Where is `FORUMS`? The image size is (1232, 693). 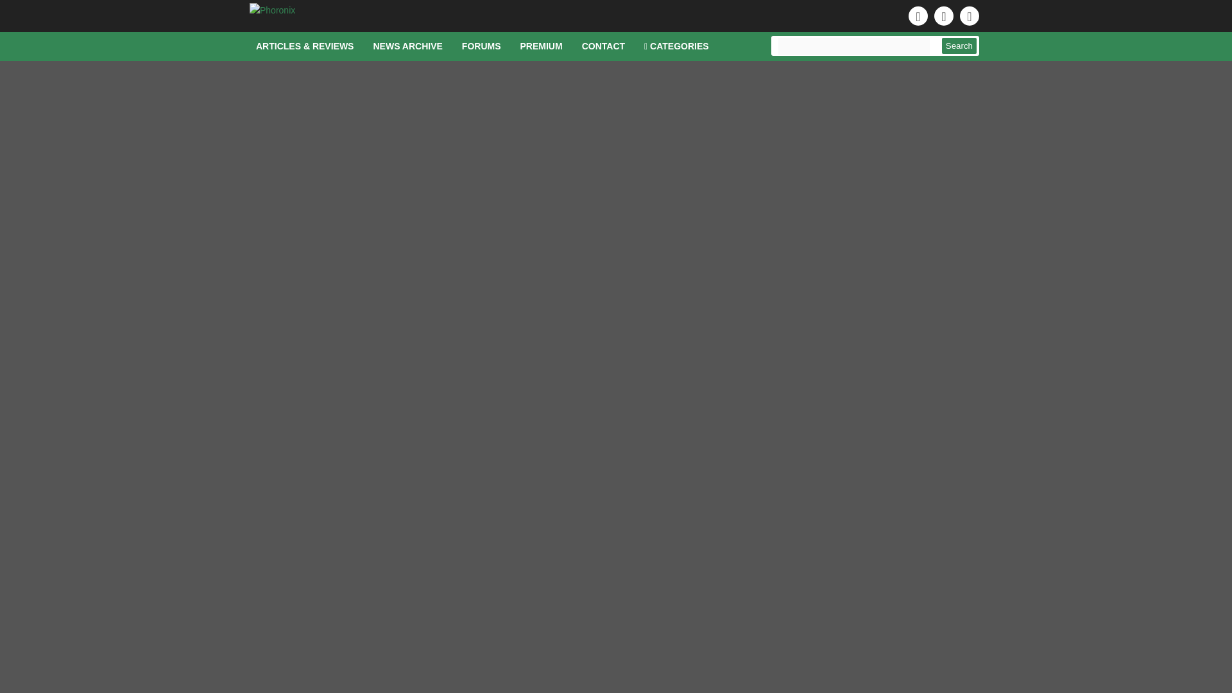
FORUMS is located at coordinates (481, 46).